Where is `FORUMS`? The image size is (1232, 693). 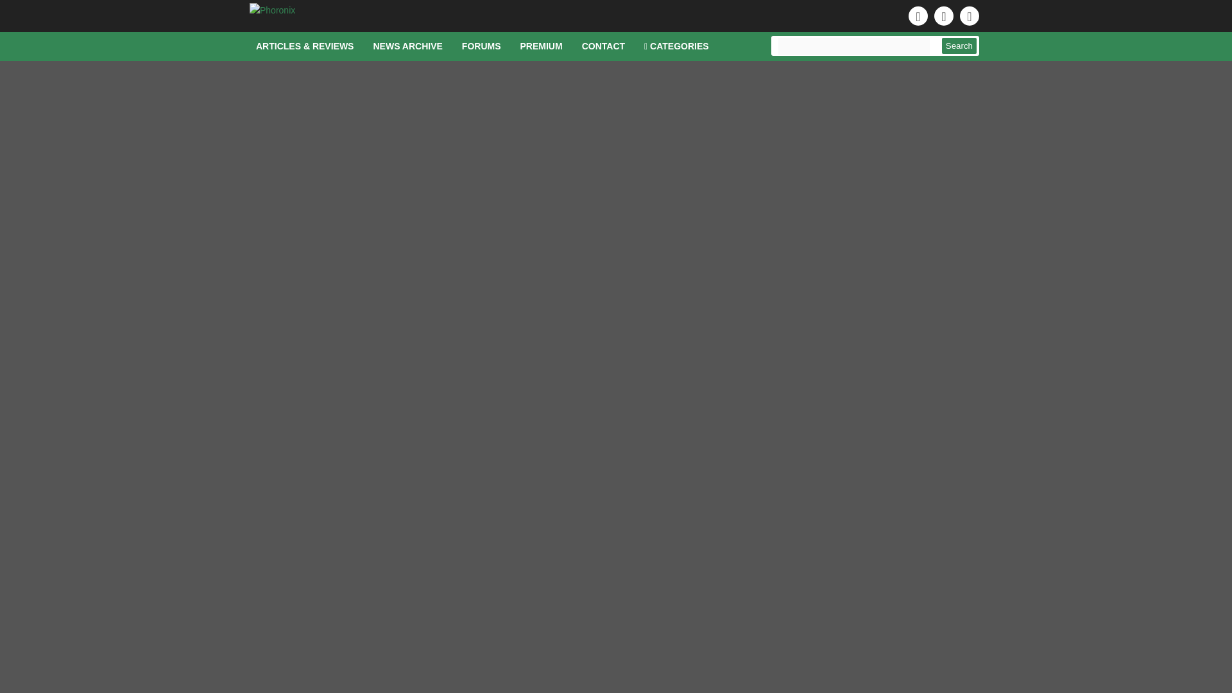
FORUMS is located at coordinates (481, 46).